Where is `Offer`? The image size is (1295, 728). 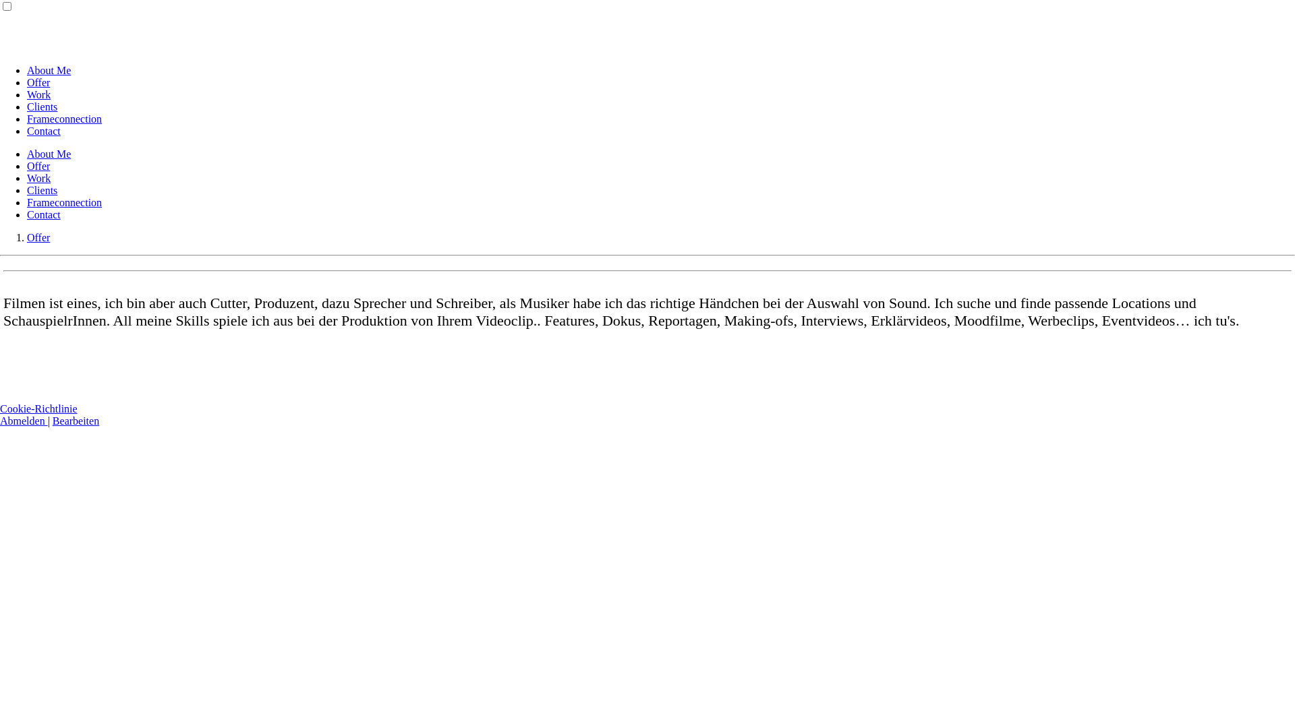
Offer is located at coordinates (38, 237).